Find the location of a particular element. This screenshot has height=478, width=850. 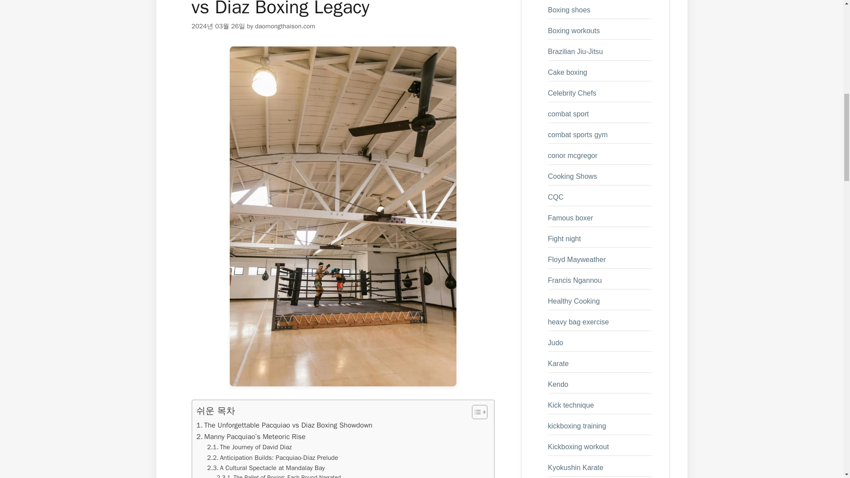

A Cultural Spectacle at Mandalay Bay is located at coordinates (266, 468).